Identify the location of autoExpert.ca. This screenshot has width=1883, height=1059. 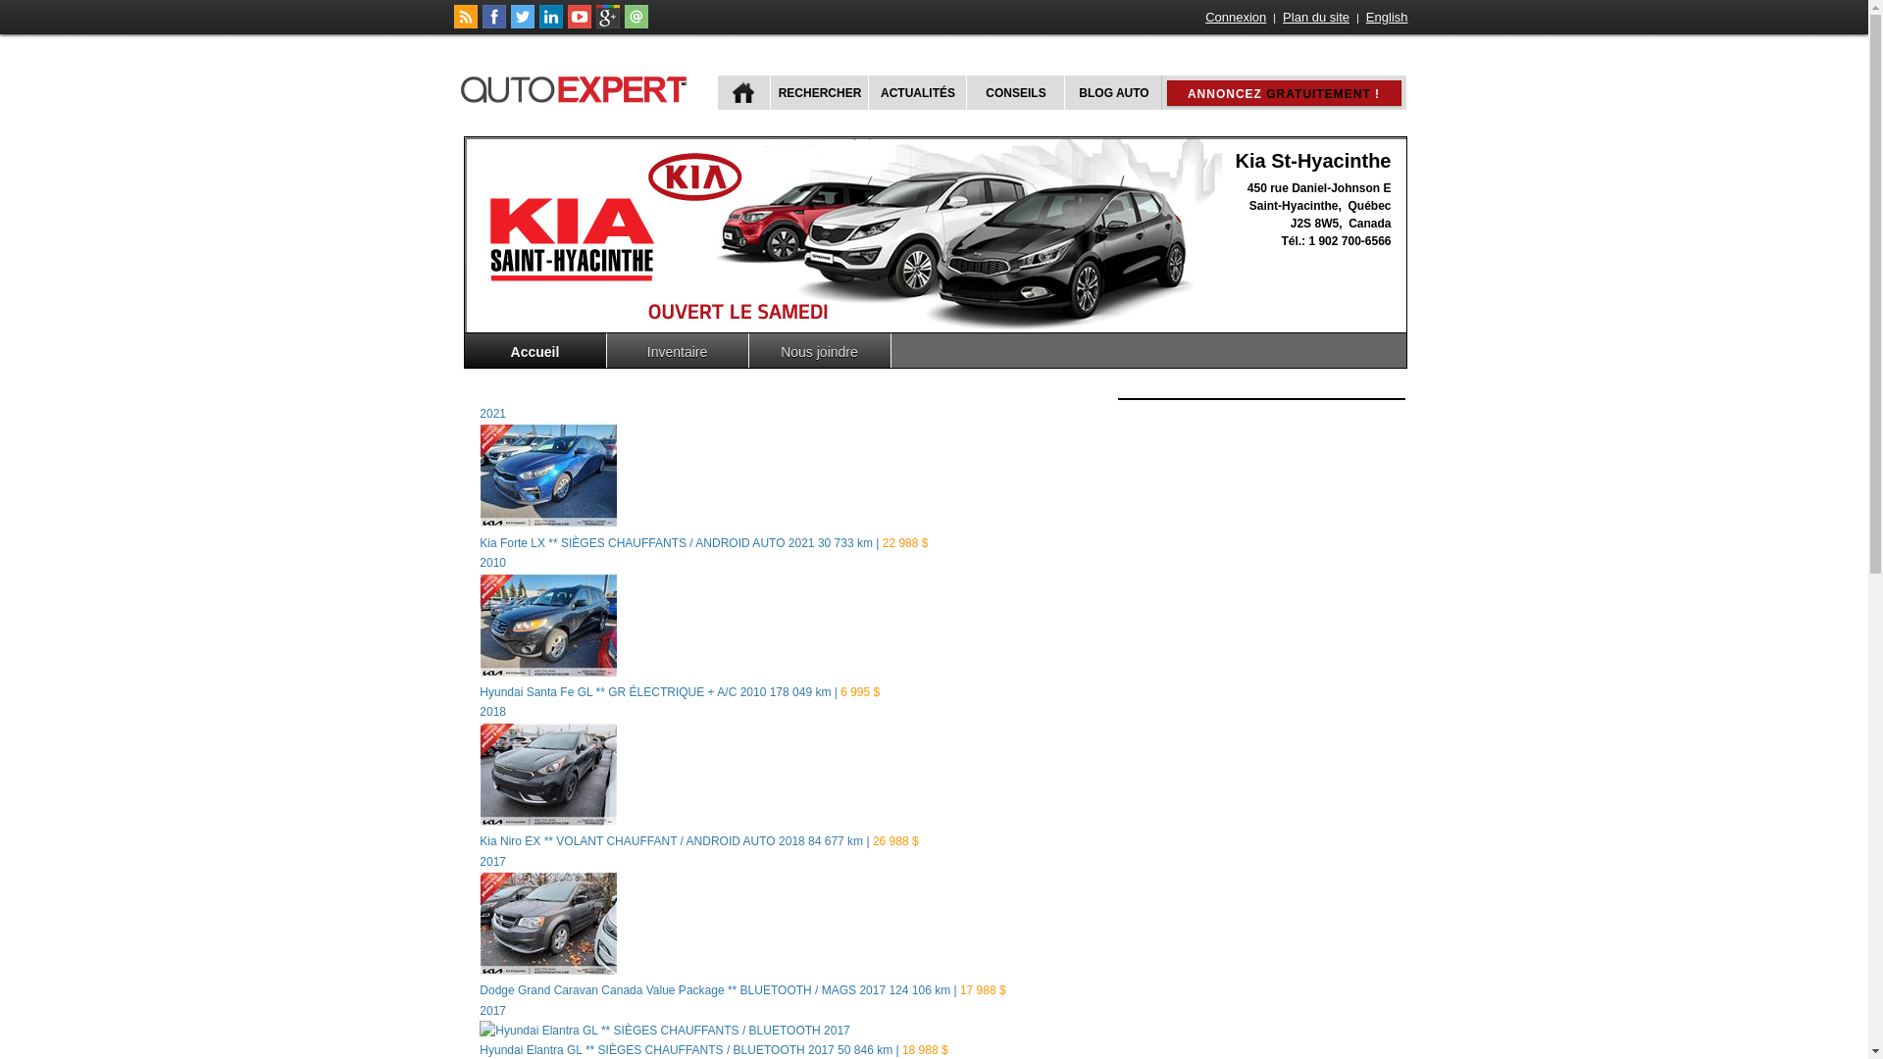
(578, 86).